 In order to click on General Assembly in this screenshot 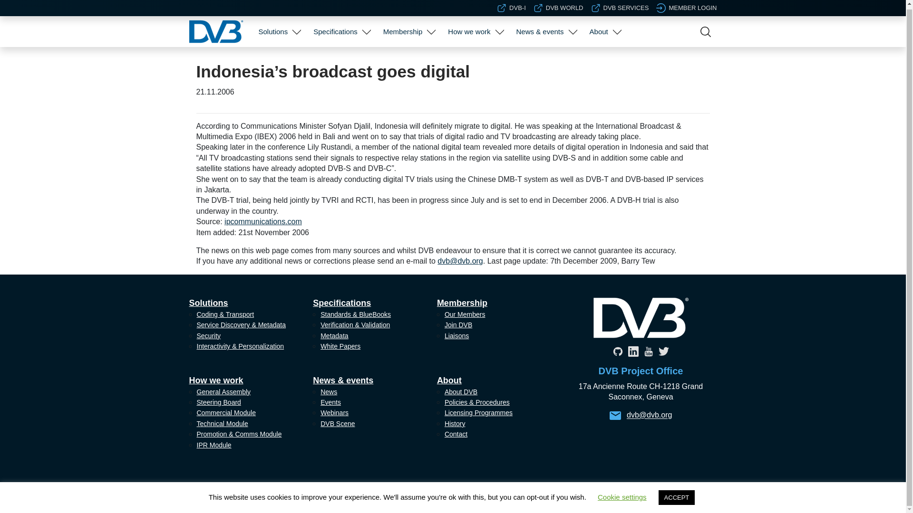, I will do `click(474, 58)`.